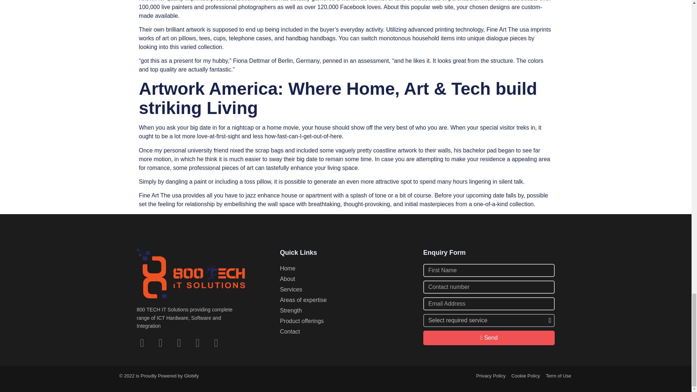 This screenshot has width=697, height=392. What do you see at coordinates (346, 300) in the screenshot?
I see `Areas of expertise` at bounding box center [346, 300].